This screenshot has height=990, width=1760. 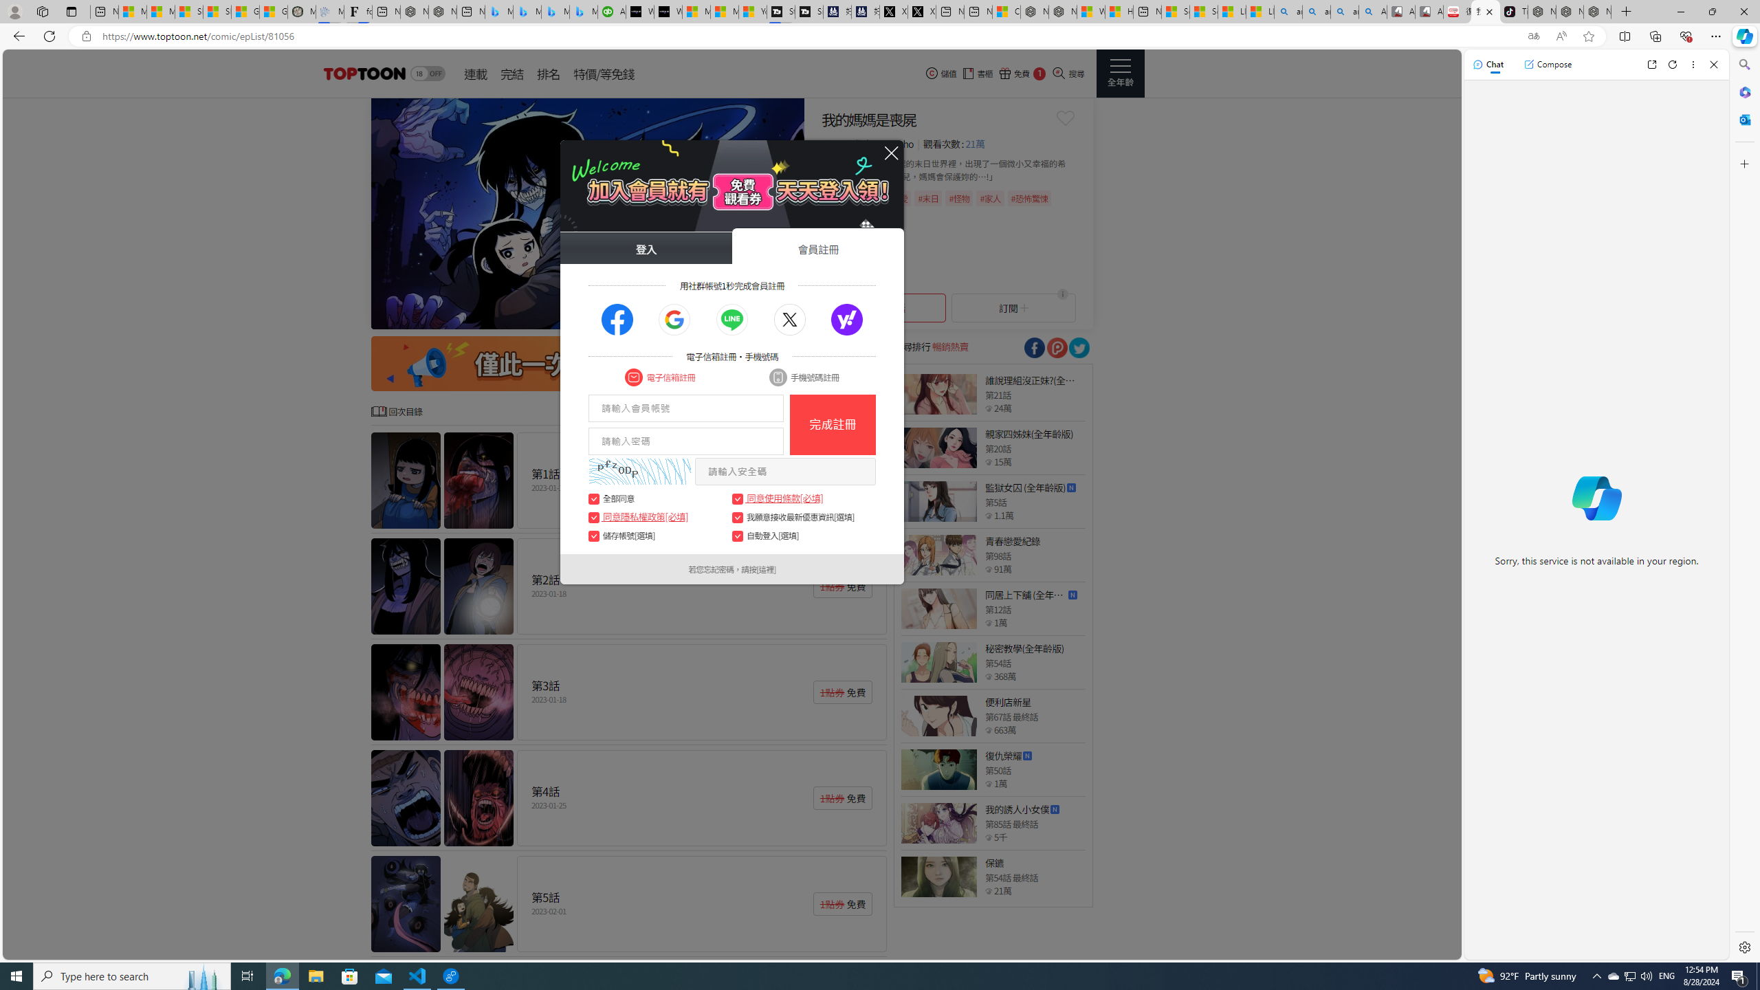 What do you see at coordinates (1063, 12) in the screenshot?
I see `Nordace - Summer Adventures 2024` at bounding box center [1063, 12].